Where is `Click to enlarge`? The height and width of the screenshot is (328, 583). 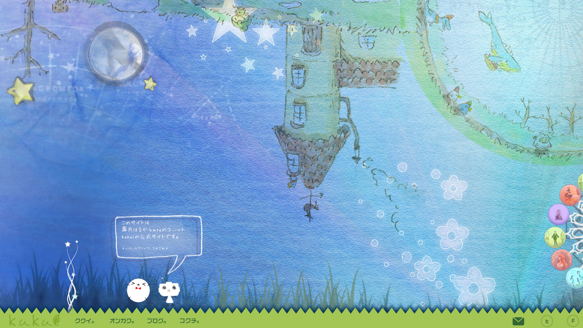
Click to enlarge is located at coordinates (570, 195).